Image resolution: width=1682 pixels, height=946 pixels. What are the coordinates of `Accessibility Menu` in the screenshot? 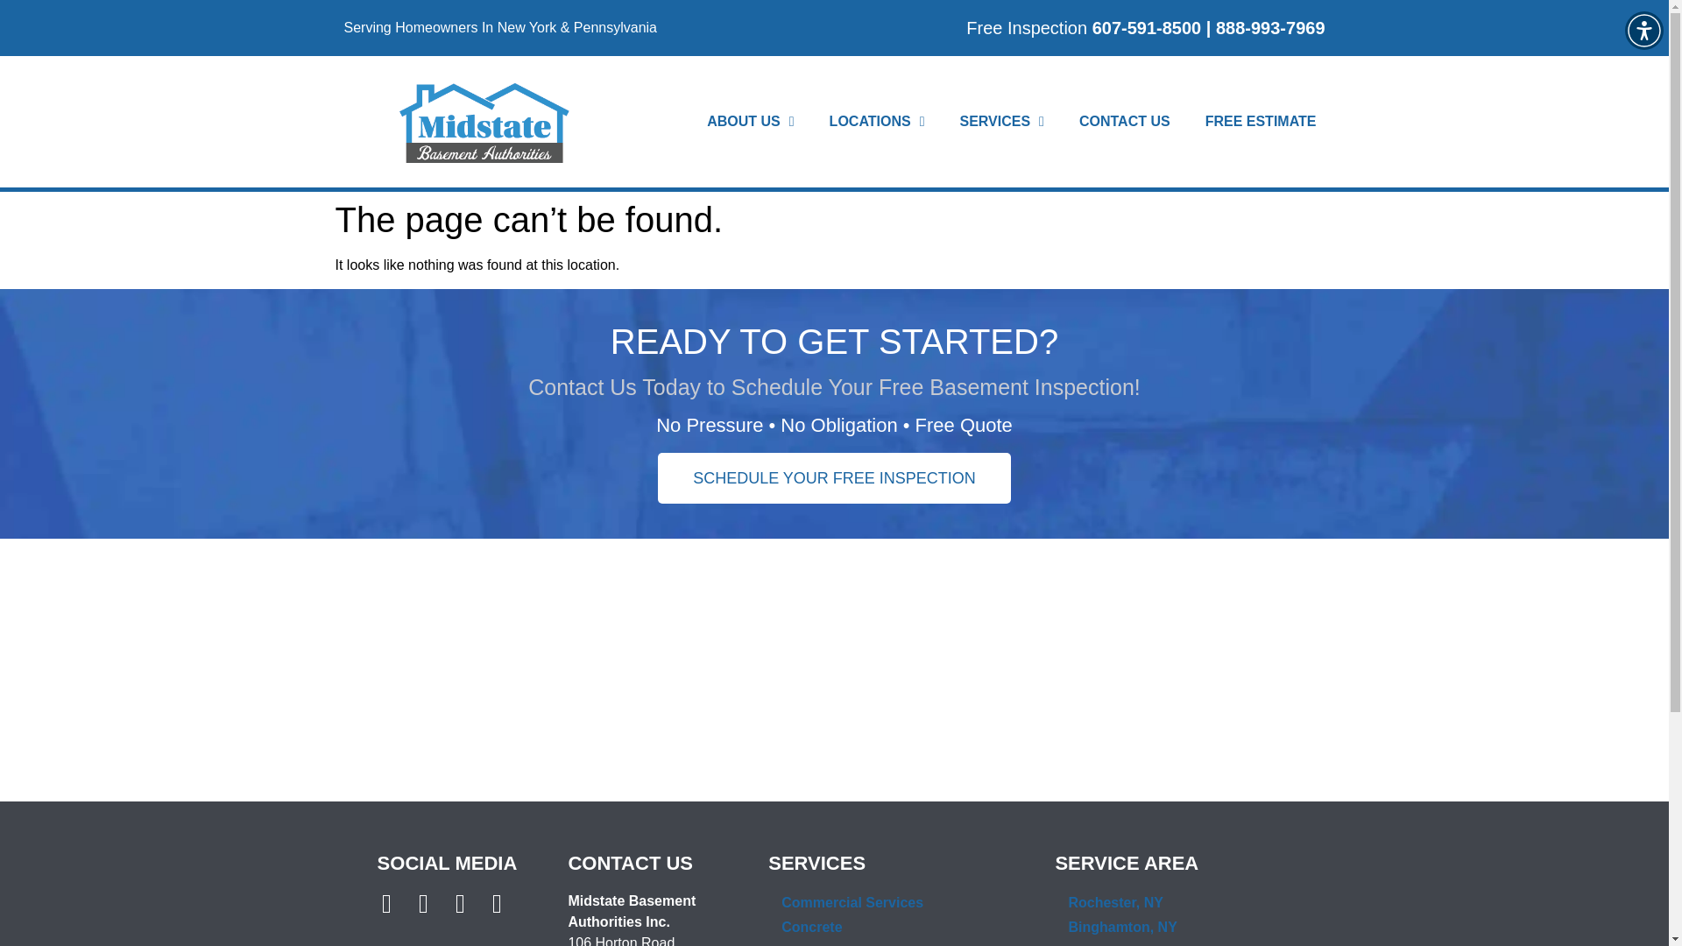 It's located at (1643, 30).